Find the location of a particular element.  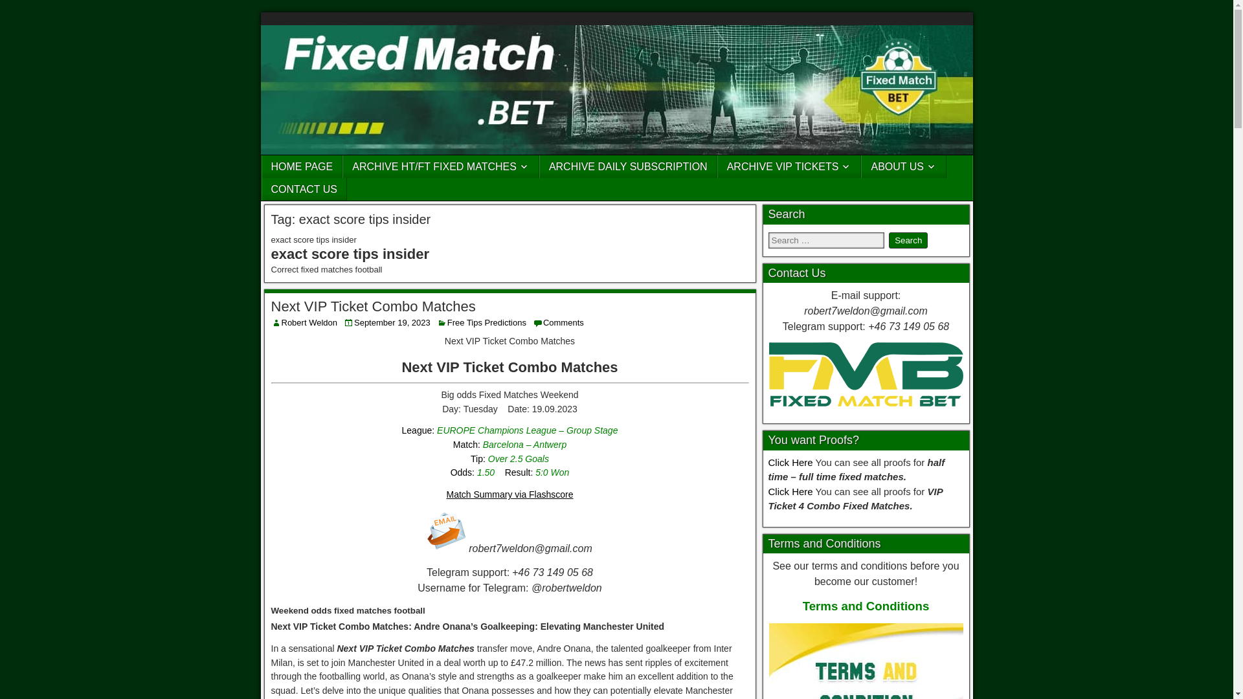

ARCHIVE VIP TICKETS is located at coordinates (790, 166).